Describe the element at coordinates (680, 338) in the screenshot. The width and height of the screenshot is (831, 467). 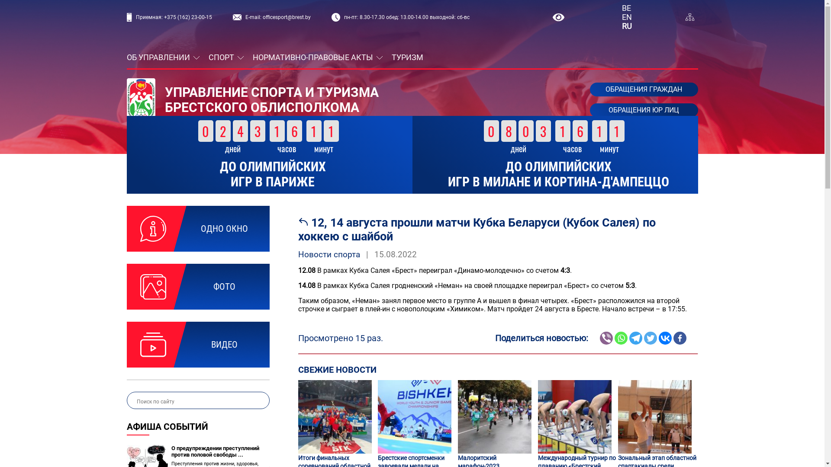
I see `Facebook` at that location.